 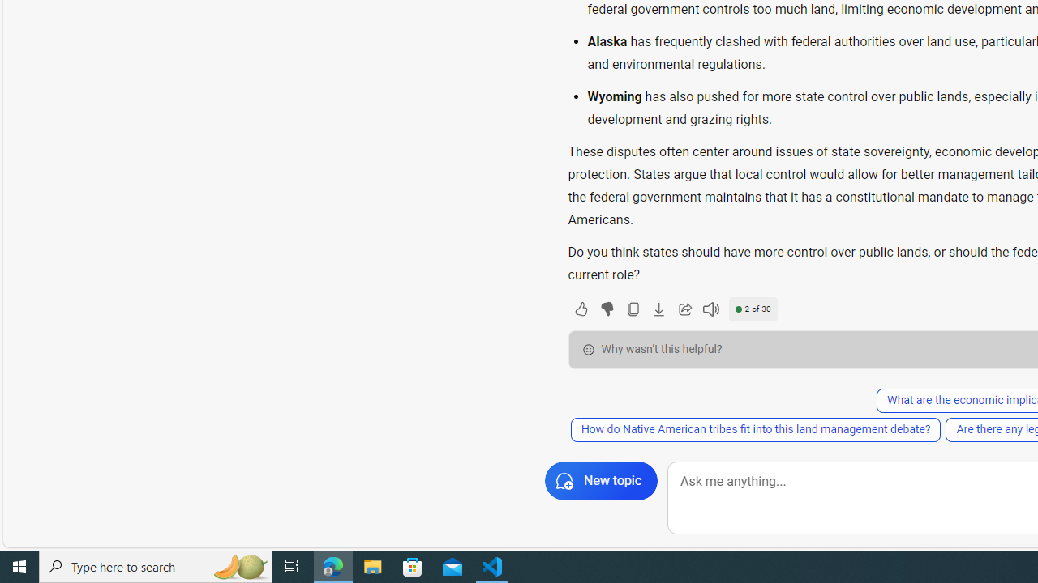 I want to click on Copy, so click(x=633, y=309).